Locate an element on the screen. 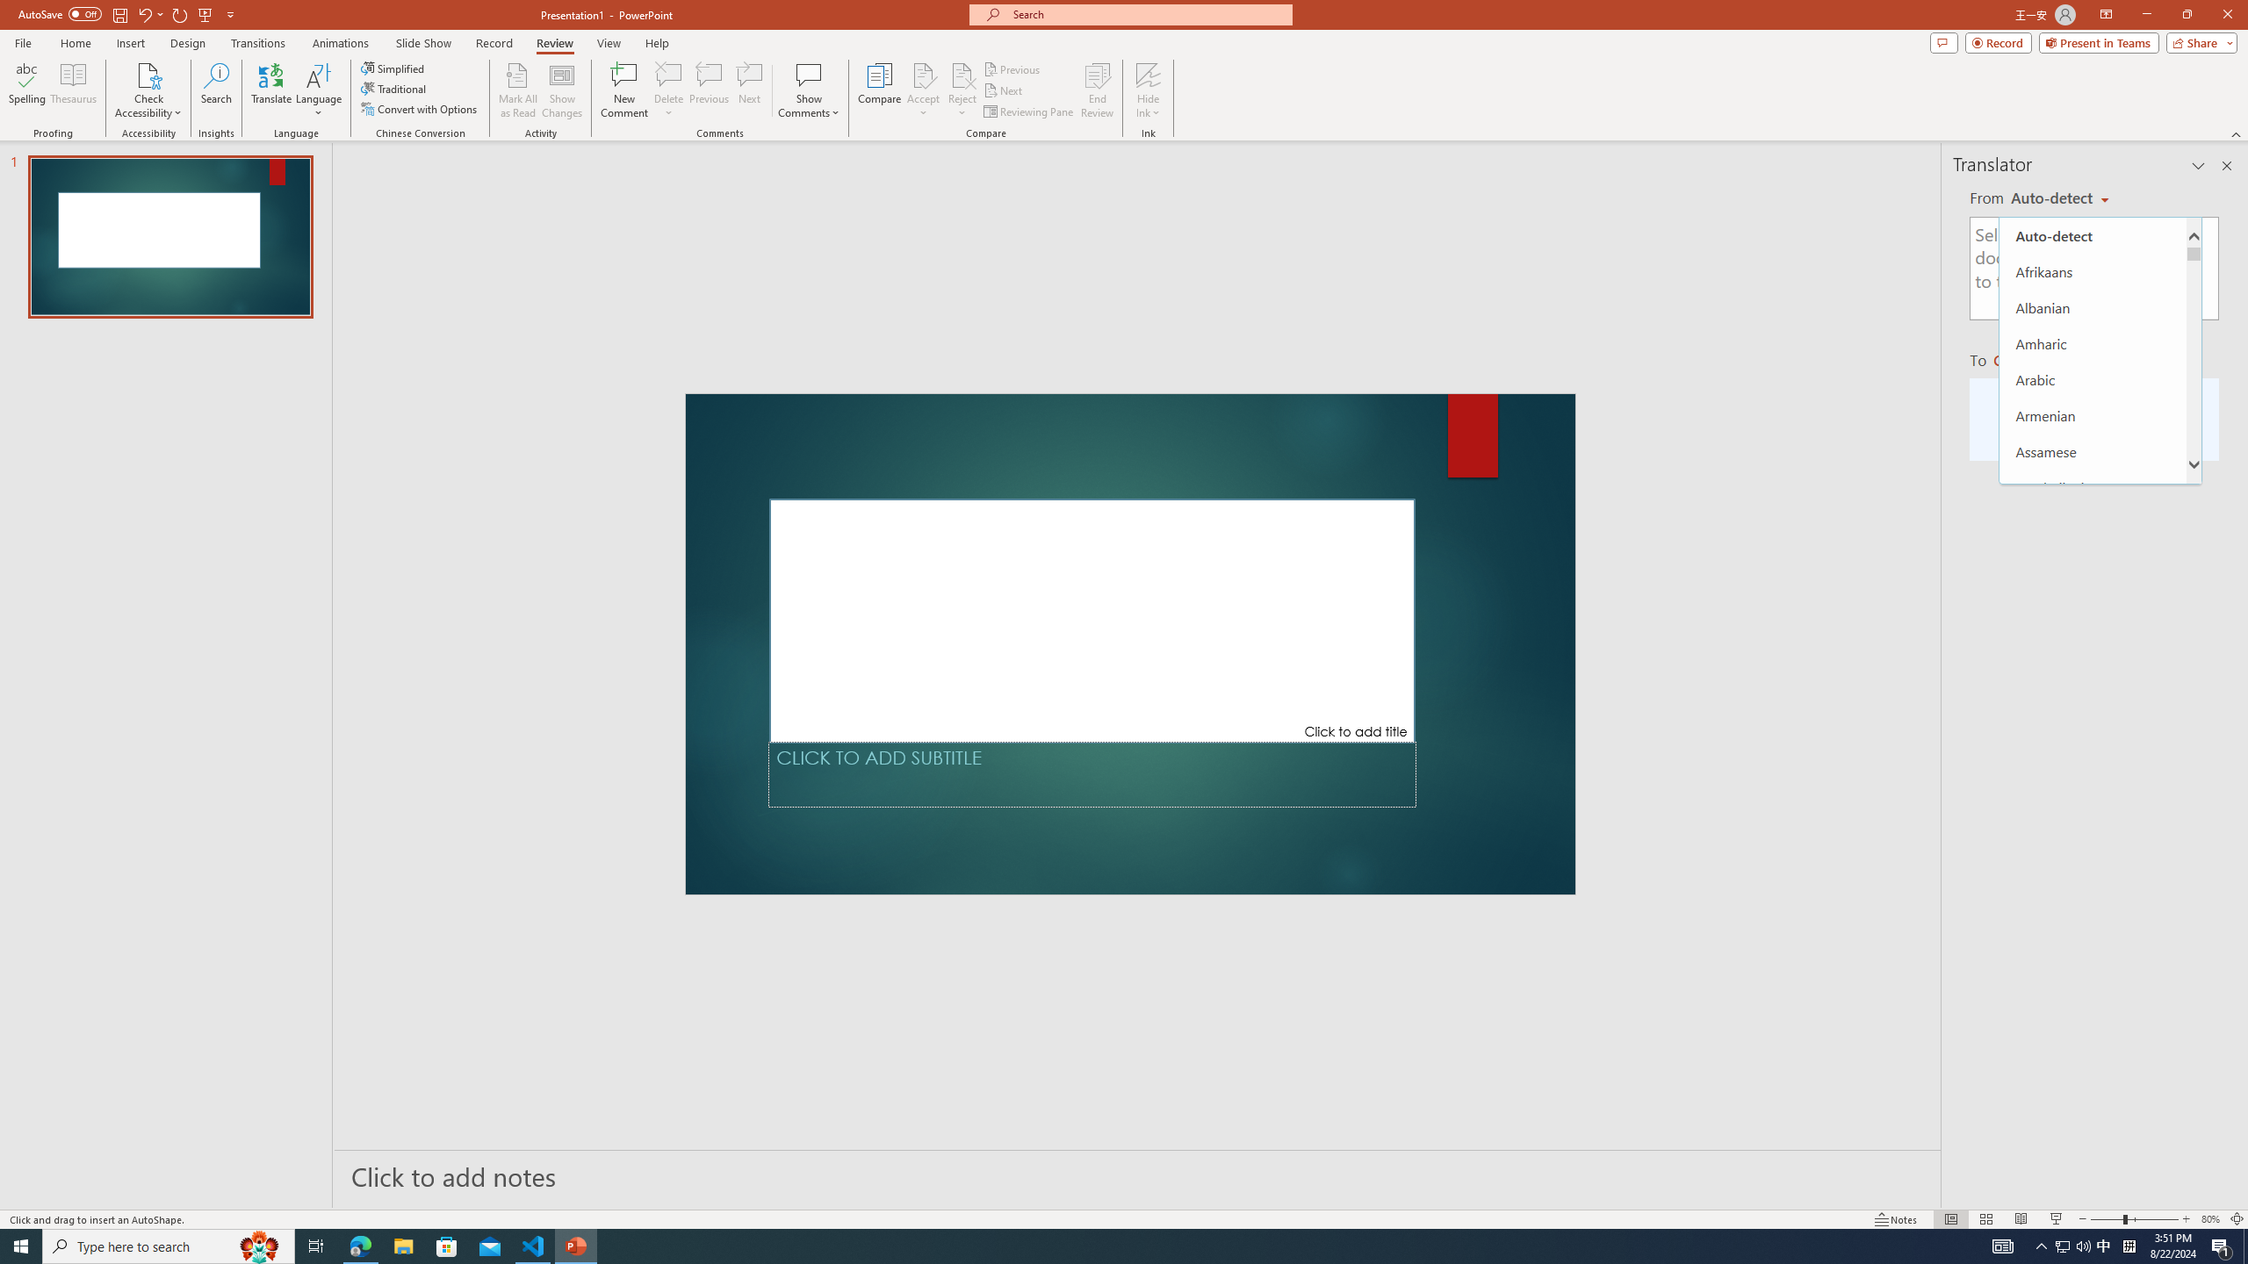  Dutch is located at coordinates (2092, 1206).